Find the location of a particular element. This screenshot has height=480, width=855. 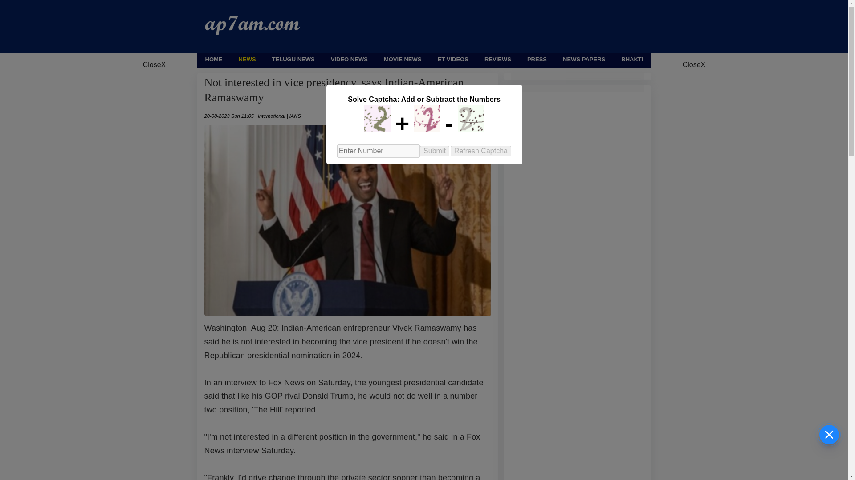

CloseX is located at coordinates (694, 65).